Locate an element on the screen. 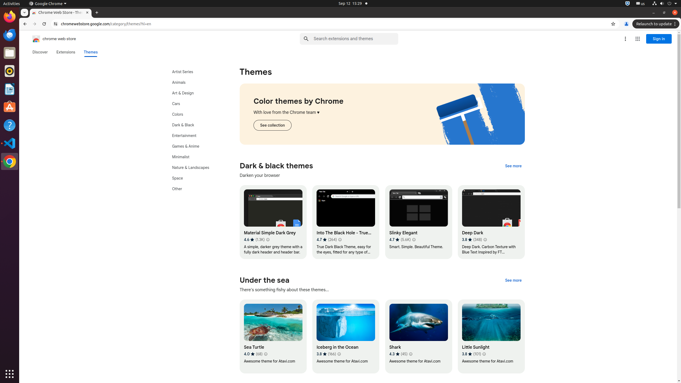  Discover is located at coordinates (40, 52).